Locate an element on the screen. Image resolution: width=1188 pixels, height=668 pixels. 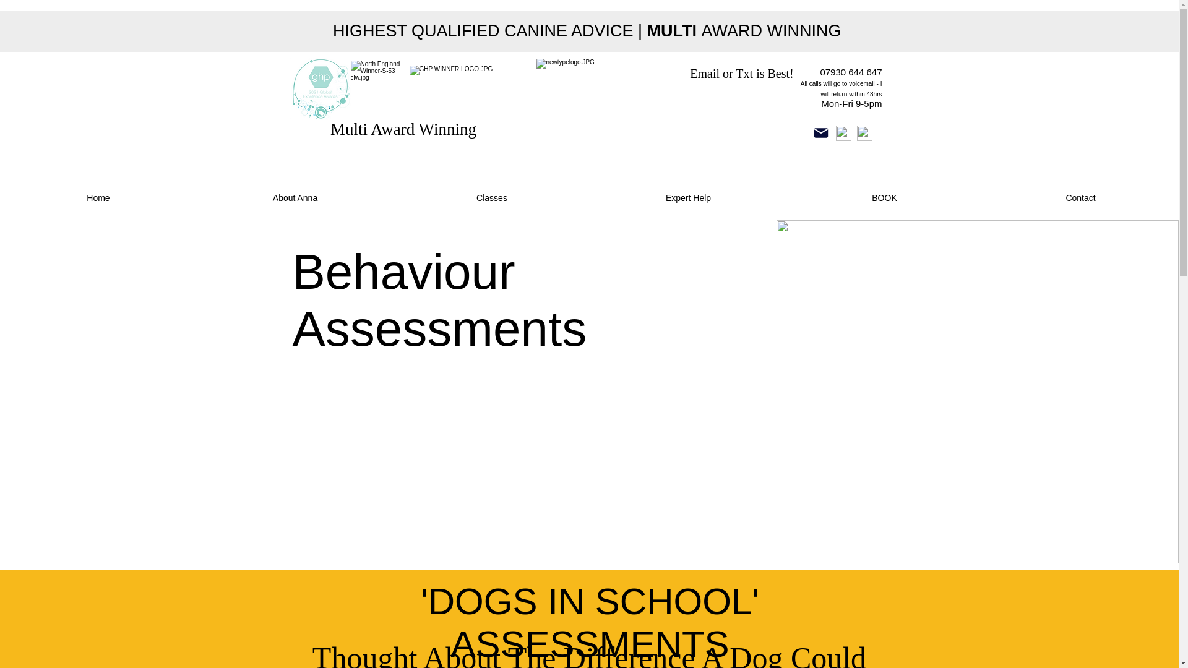
About Anna is located at coordinates (295, 198).